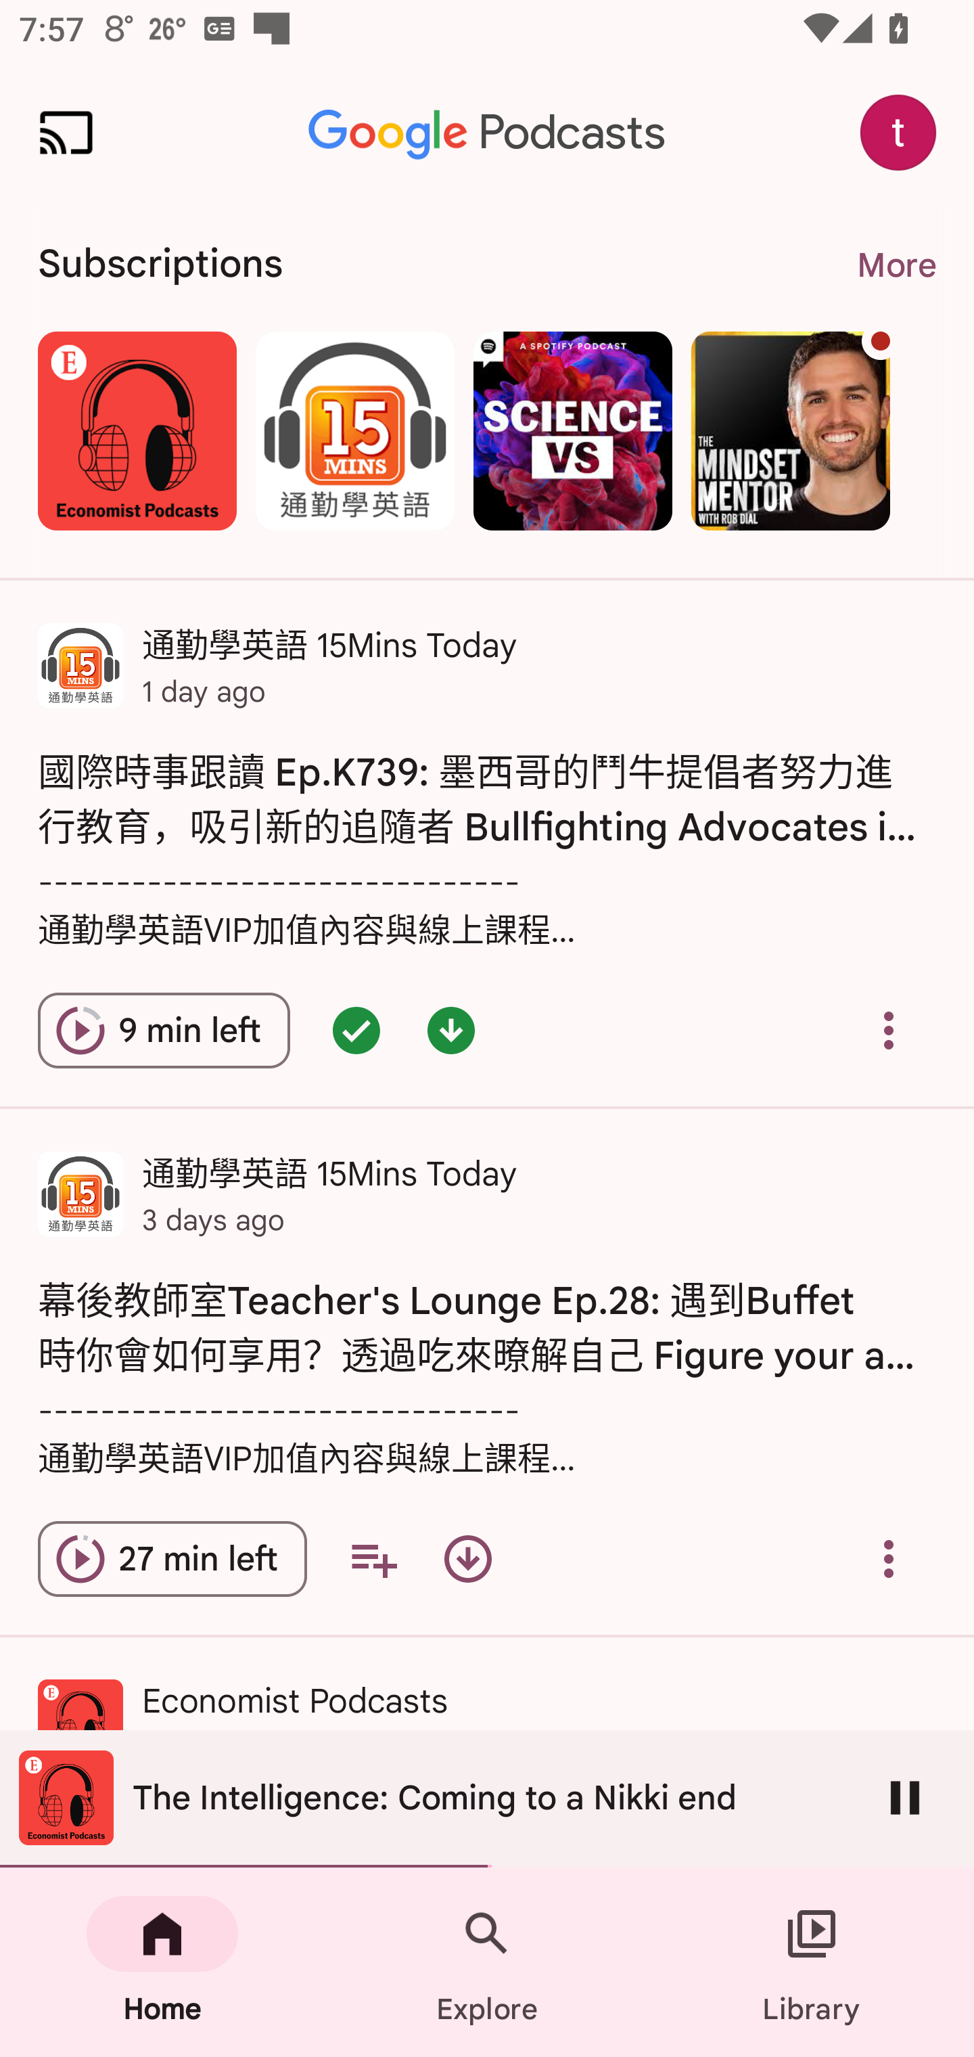 The height and width of the screenshot is (2057, 974). Describe the element at coordinates (487, 1962) in the screenshot. I see `Explore` at that location.